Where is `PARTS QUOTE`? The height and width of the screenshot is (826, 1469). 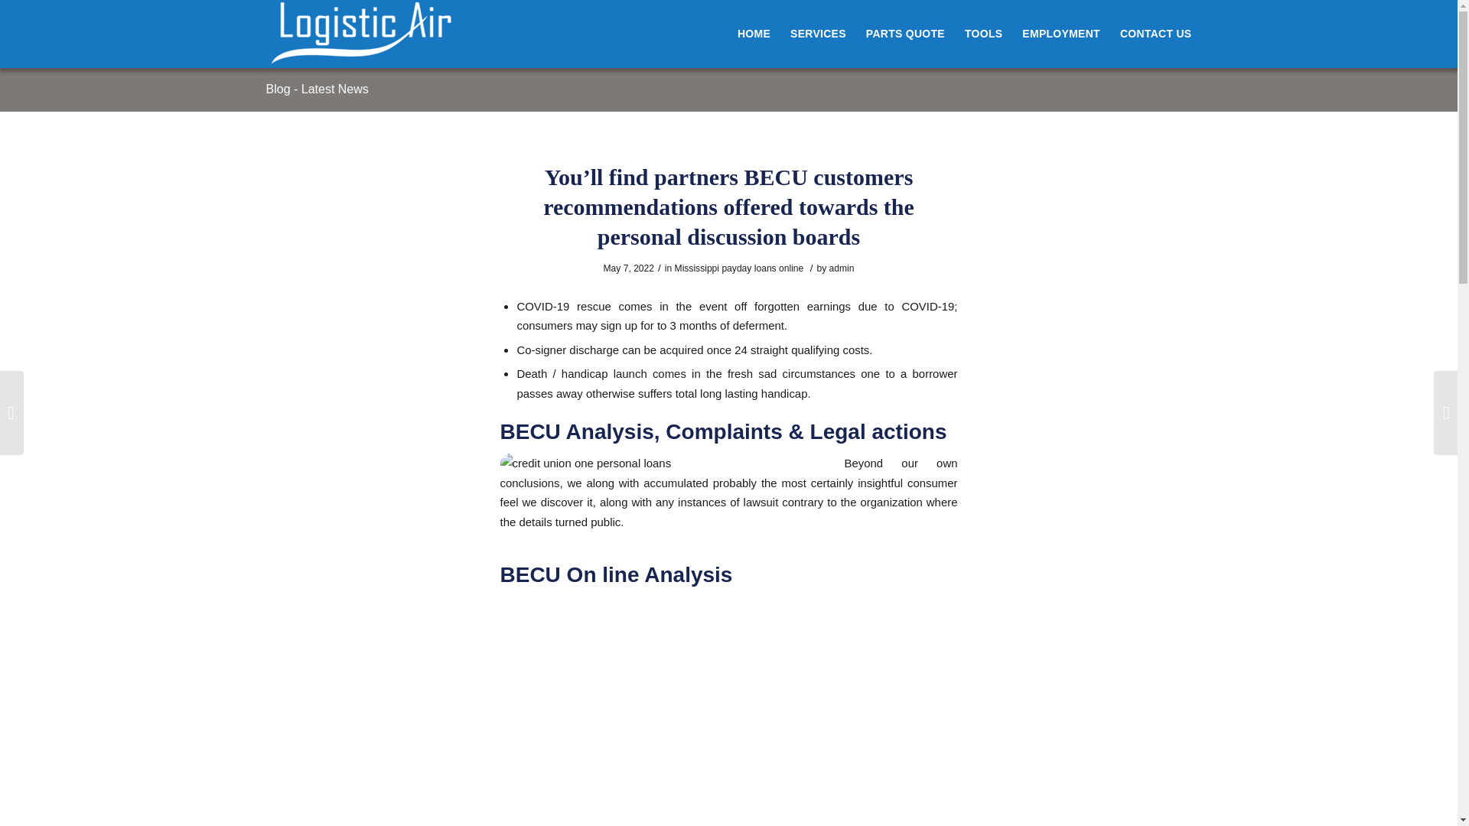 PARTS QUOTE is located at coordinates (906, 34).